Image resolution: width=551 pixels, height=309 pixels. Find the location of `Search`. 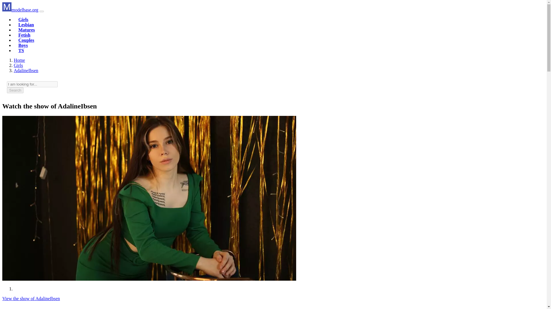

Search is located at coordinates (15, 90).